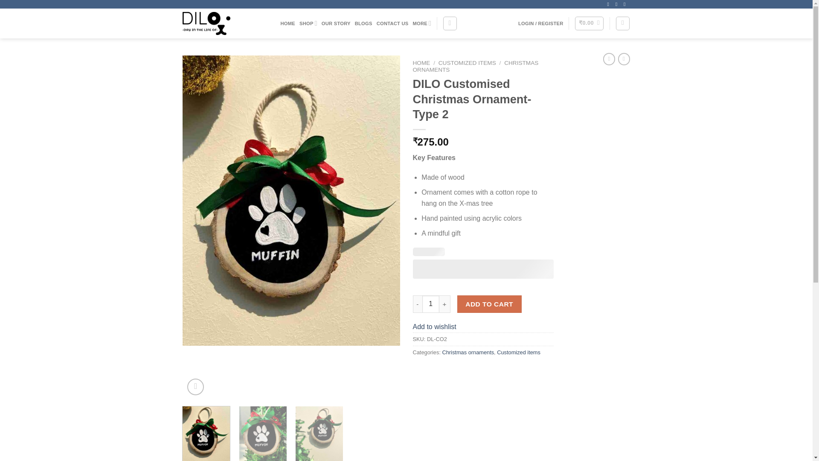  Describe the element at coordinates (336, 23) in the screenshot. I see `OUR STORY` at that location.